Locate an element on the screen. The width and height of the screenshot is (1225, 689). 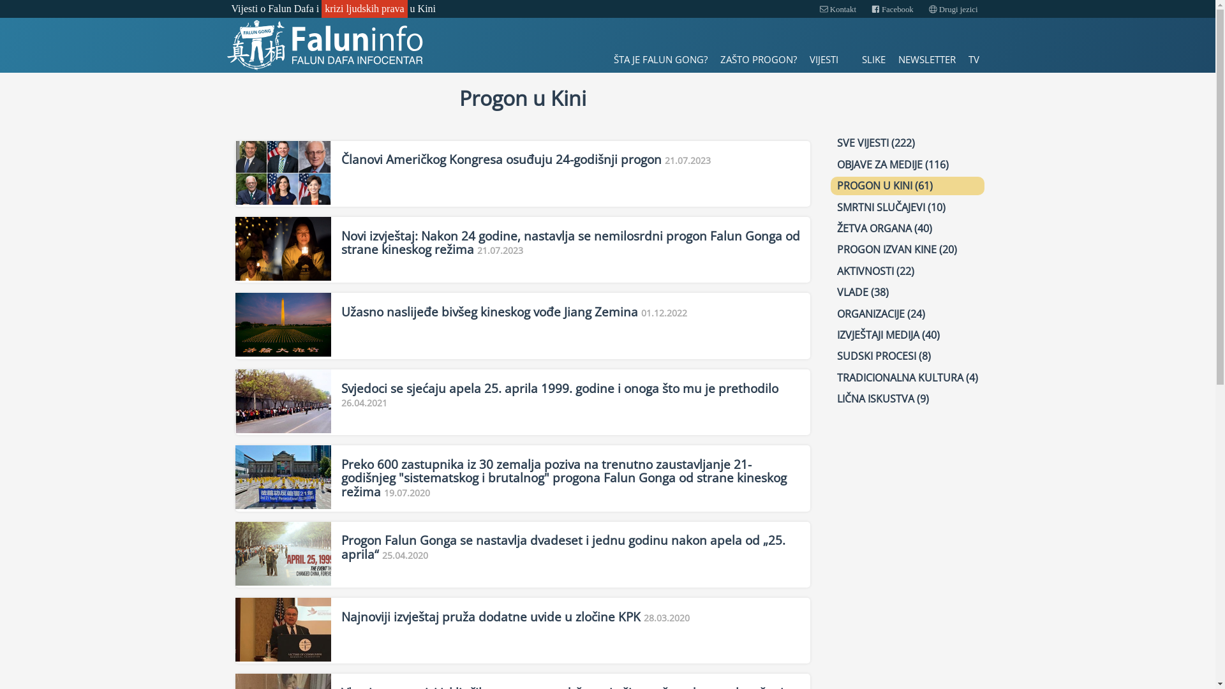
NEWSLETTER is located at coordinates (927, 59).